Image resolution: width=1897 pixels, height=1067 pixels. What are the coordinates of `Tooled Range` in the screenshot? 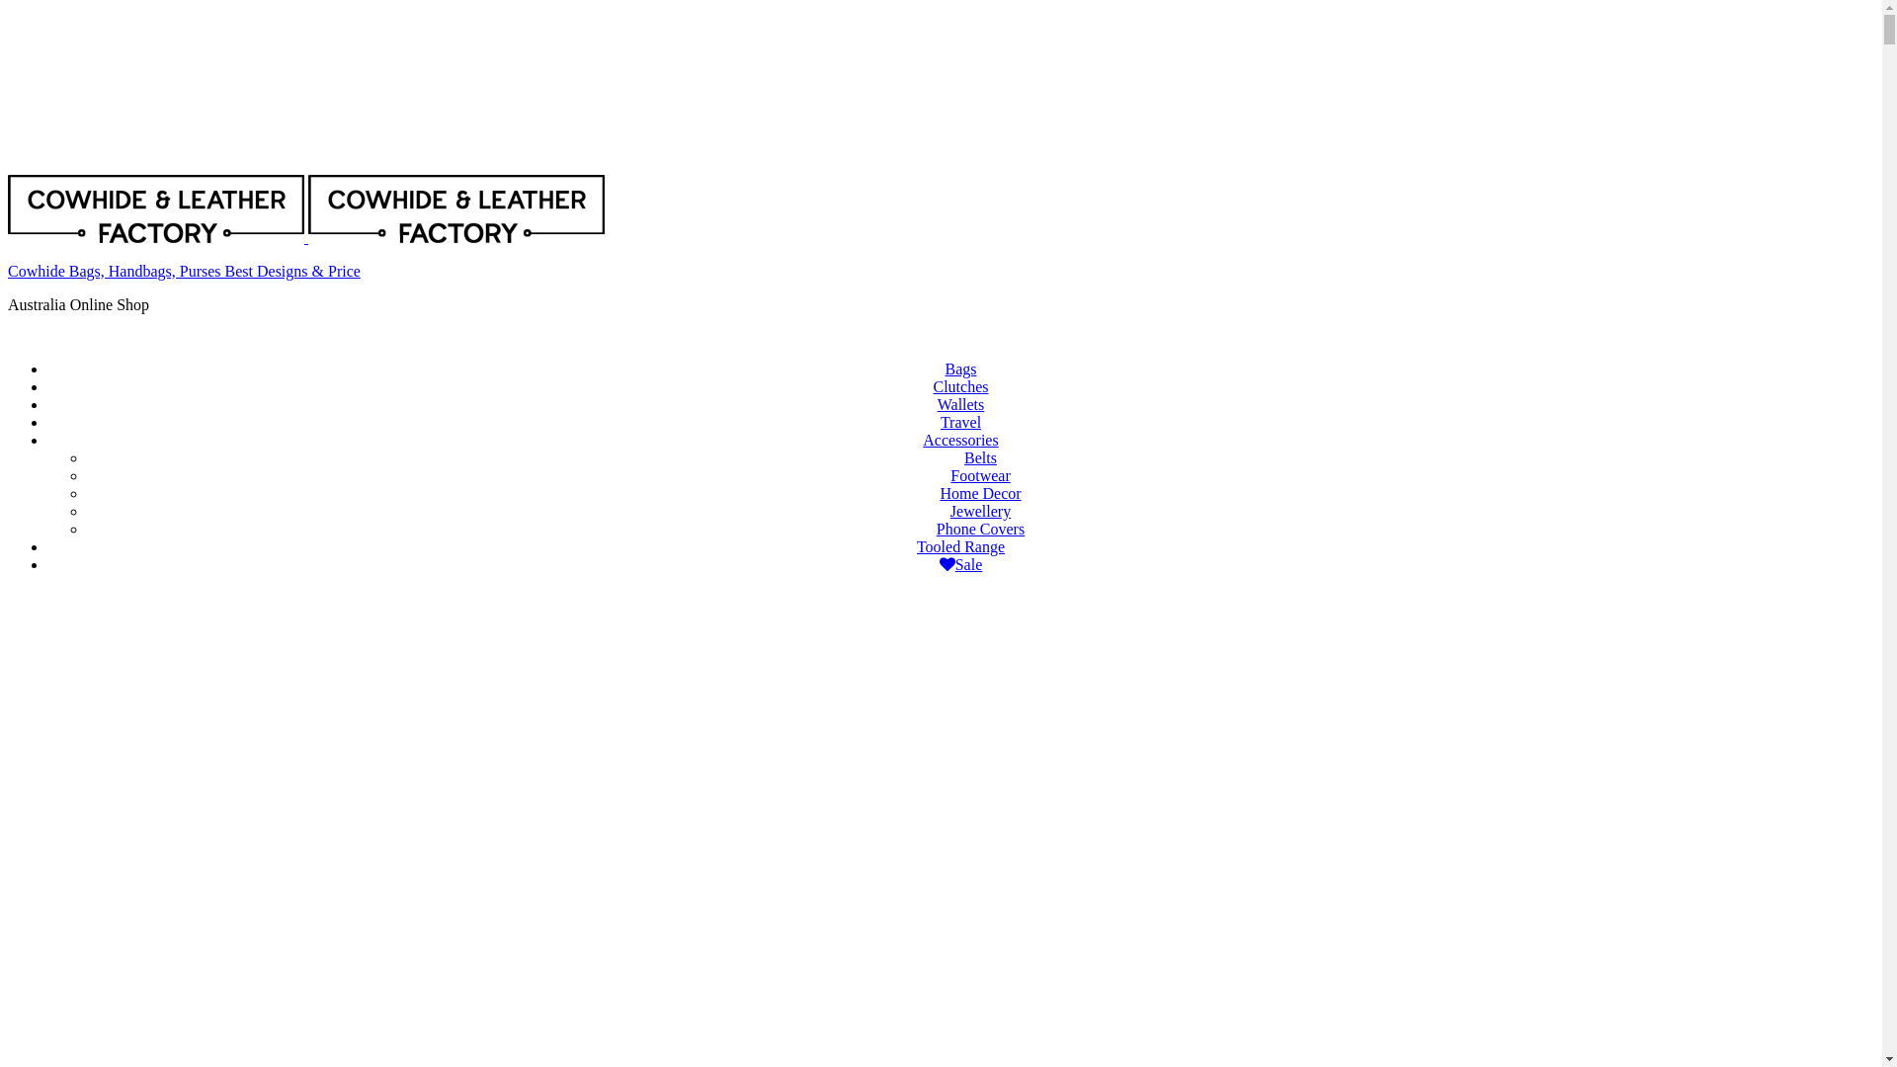 It's located at (960, 547).